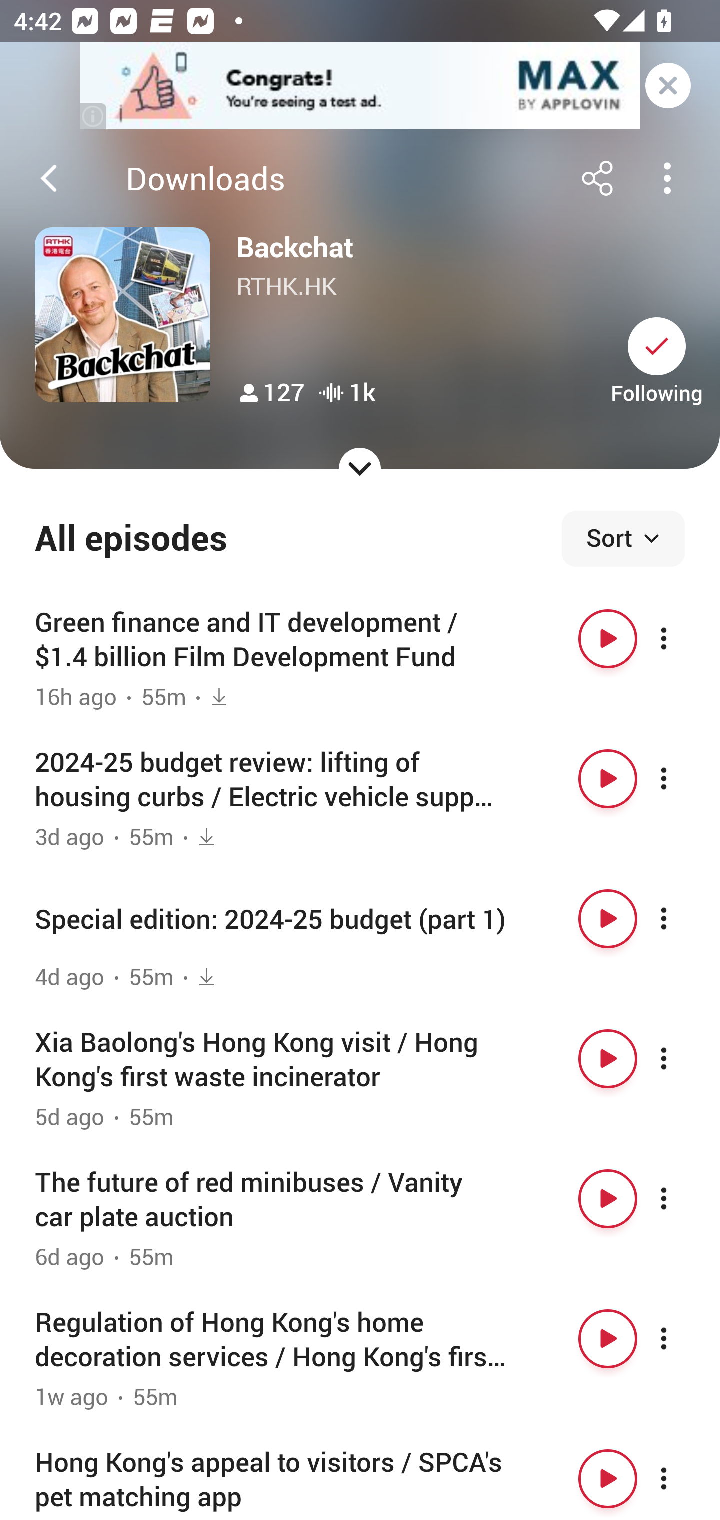 This screenshot has width=720, height=1520. What do you see at coordinates (608, 1339) in the screenshot?
I see `Play button` at bounding box center [608, 1339].